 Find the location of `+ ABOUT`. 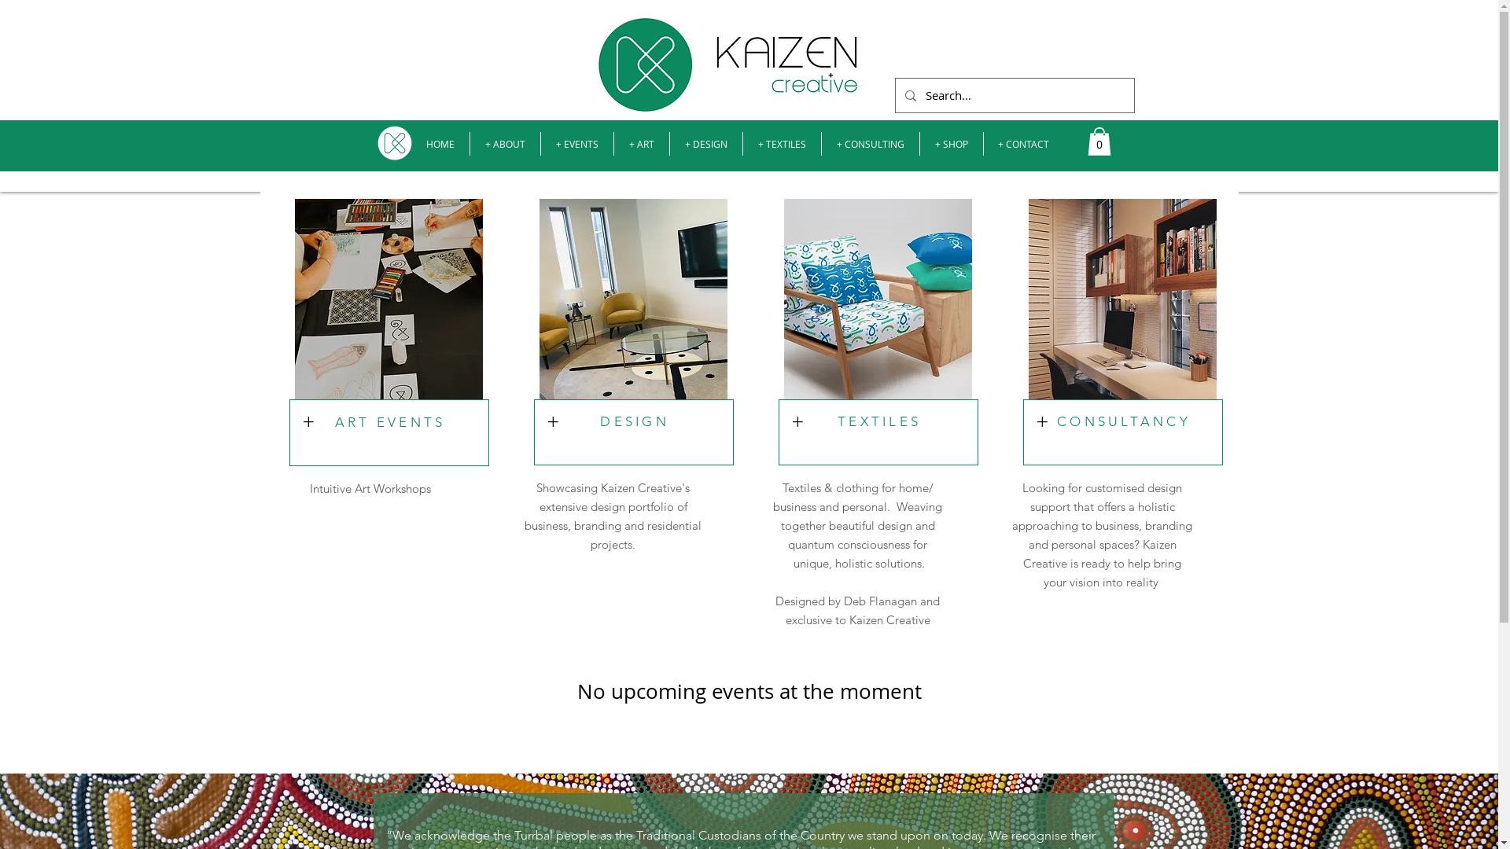

+ ABOUT is located at coordinates (505, 144).